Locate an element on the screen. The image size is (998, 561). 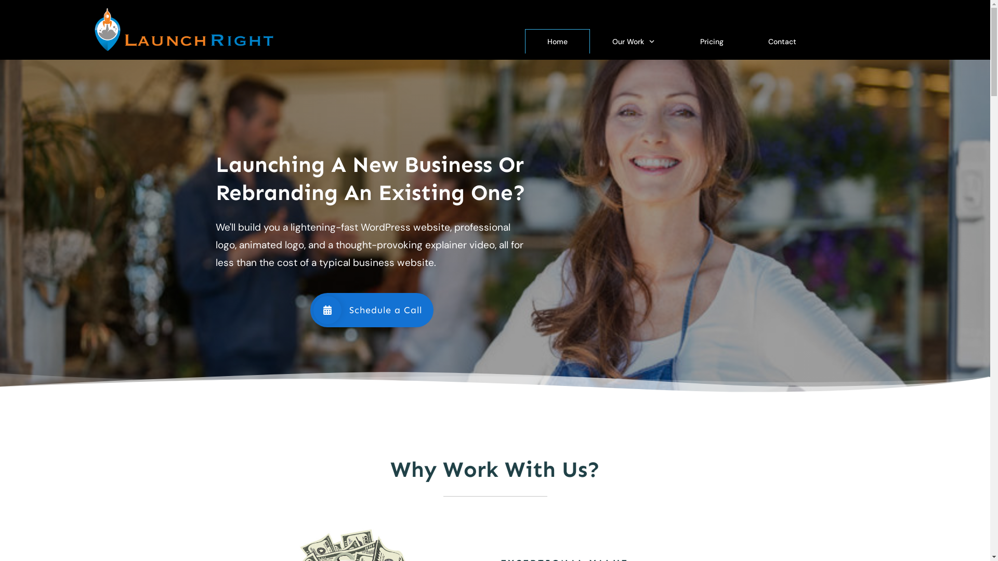
Home is located at coordinates (557, 42).